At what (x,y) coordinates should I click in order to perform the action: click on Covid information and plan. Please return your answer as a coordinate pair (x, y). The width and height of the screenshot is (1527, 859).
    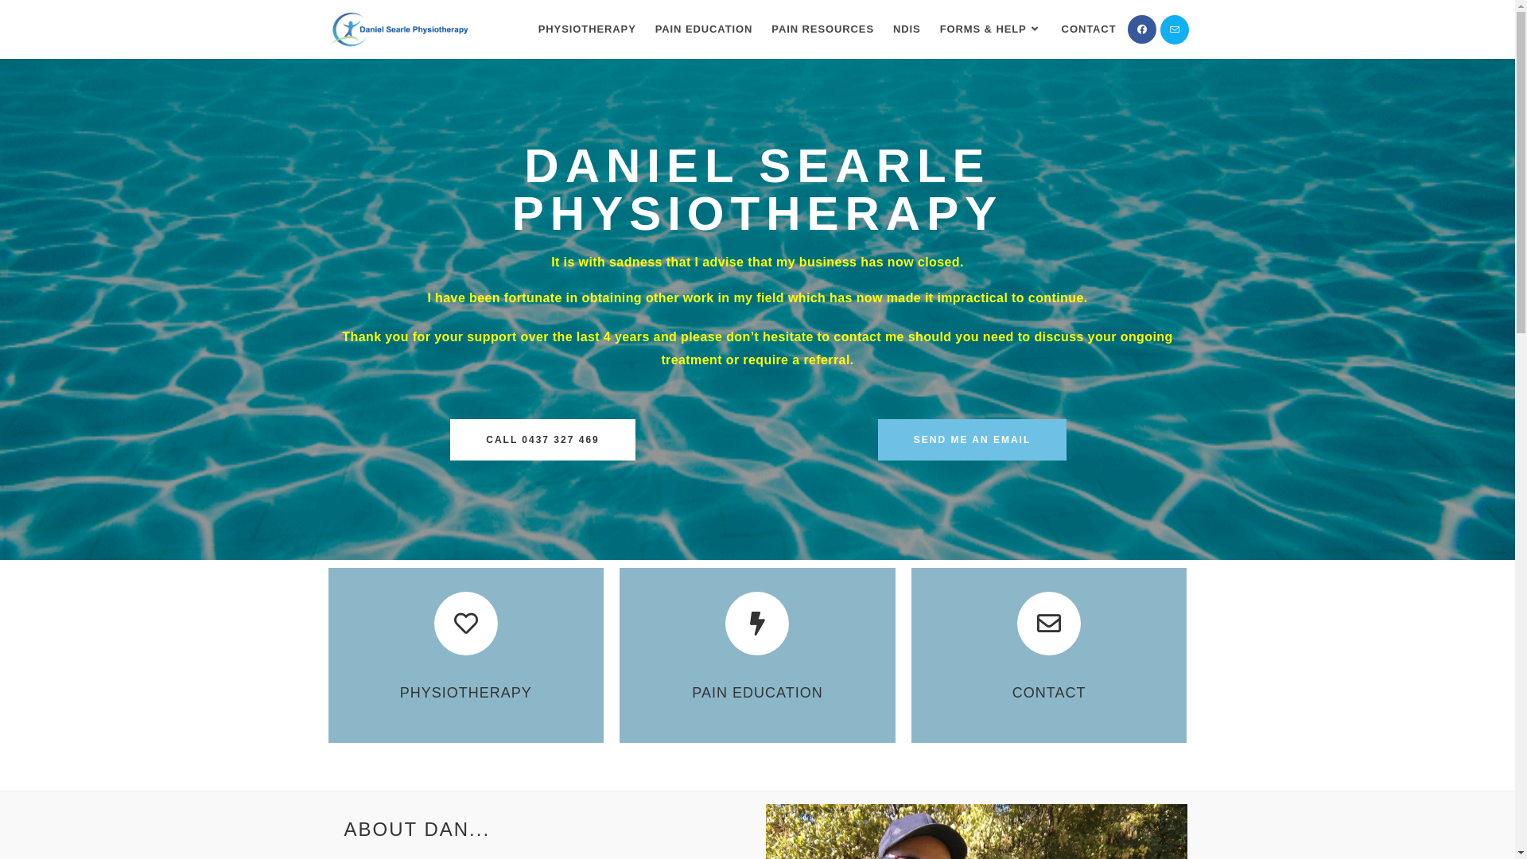
    Looking at the image, I should click on (972, 794).